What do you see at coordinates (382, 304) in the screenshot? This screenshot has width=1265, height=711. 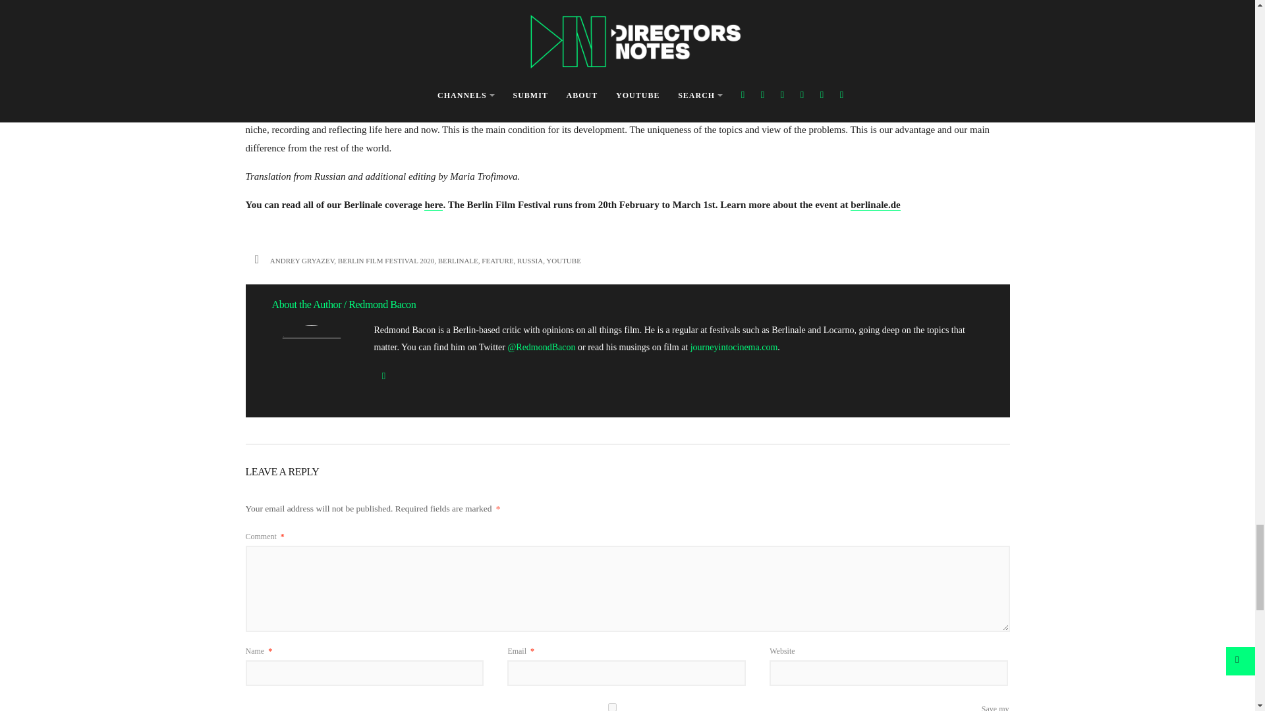 I see `Redmond Bacon` at bounding box center [382, 304].